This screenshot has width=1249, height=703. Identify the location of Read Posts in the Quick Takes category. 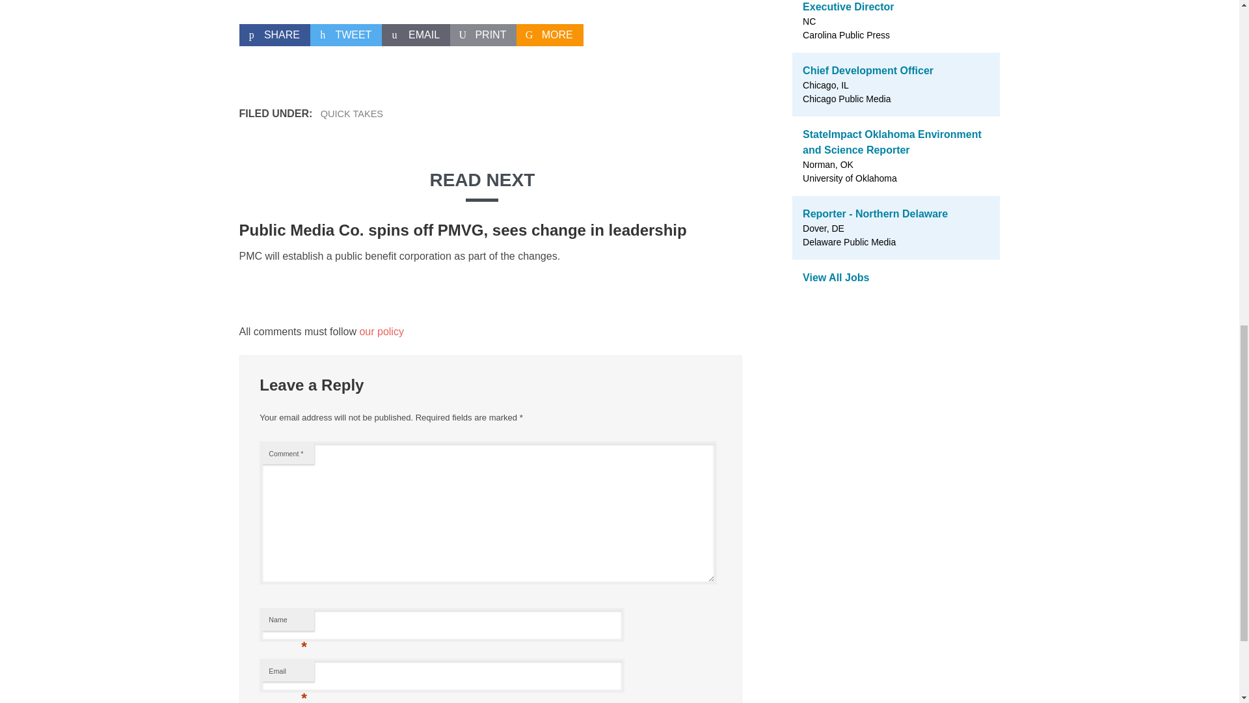
(352, 113).